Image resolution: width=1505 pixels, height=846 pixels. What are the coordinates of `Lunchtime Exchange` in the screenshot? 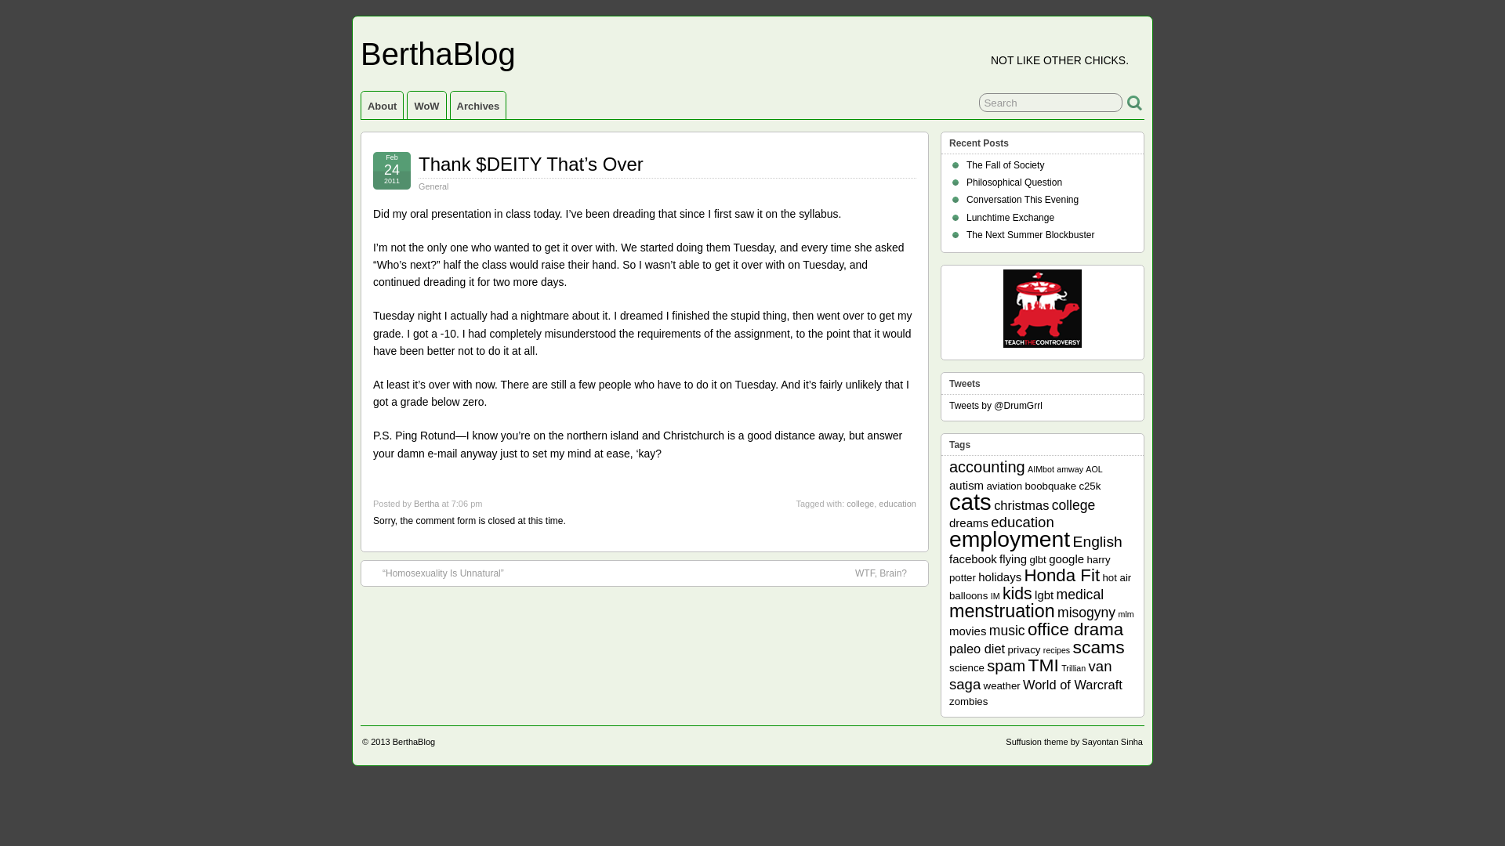 It's located at (1010, 218).